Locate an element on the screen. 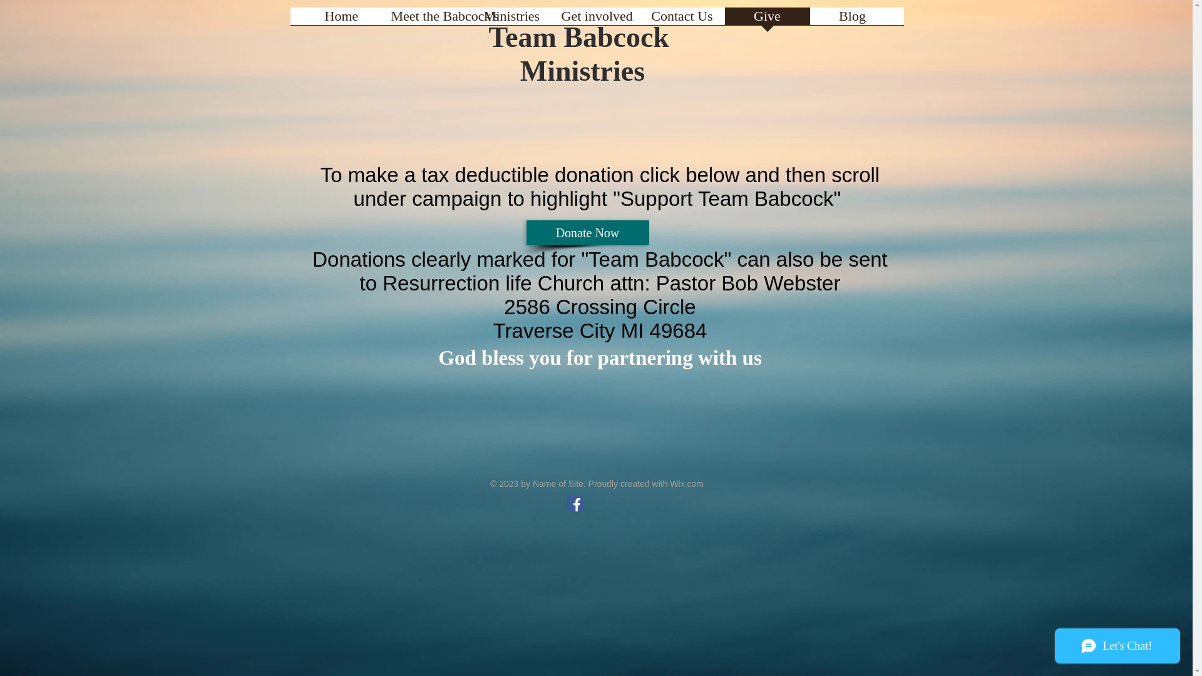 The image size is (1202, 676). Ministries is located at coordinates (512, 20).